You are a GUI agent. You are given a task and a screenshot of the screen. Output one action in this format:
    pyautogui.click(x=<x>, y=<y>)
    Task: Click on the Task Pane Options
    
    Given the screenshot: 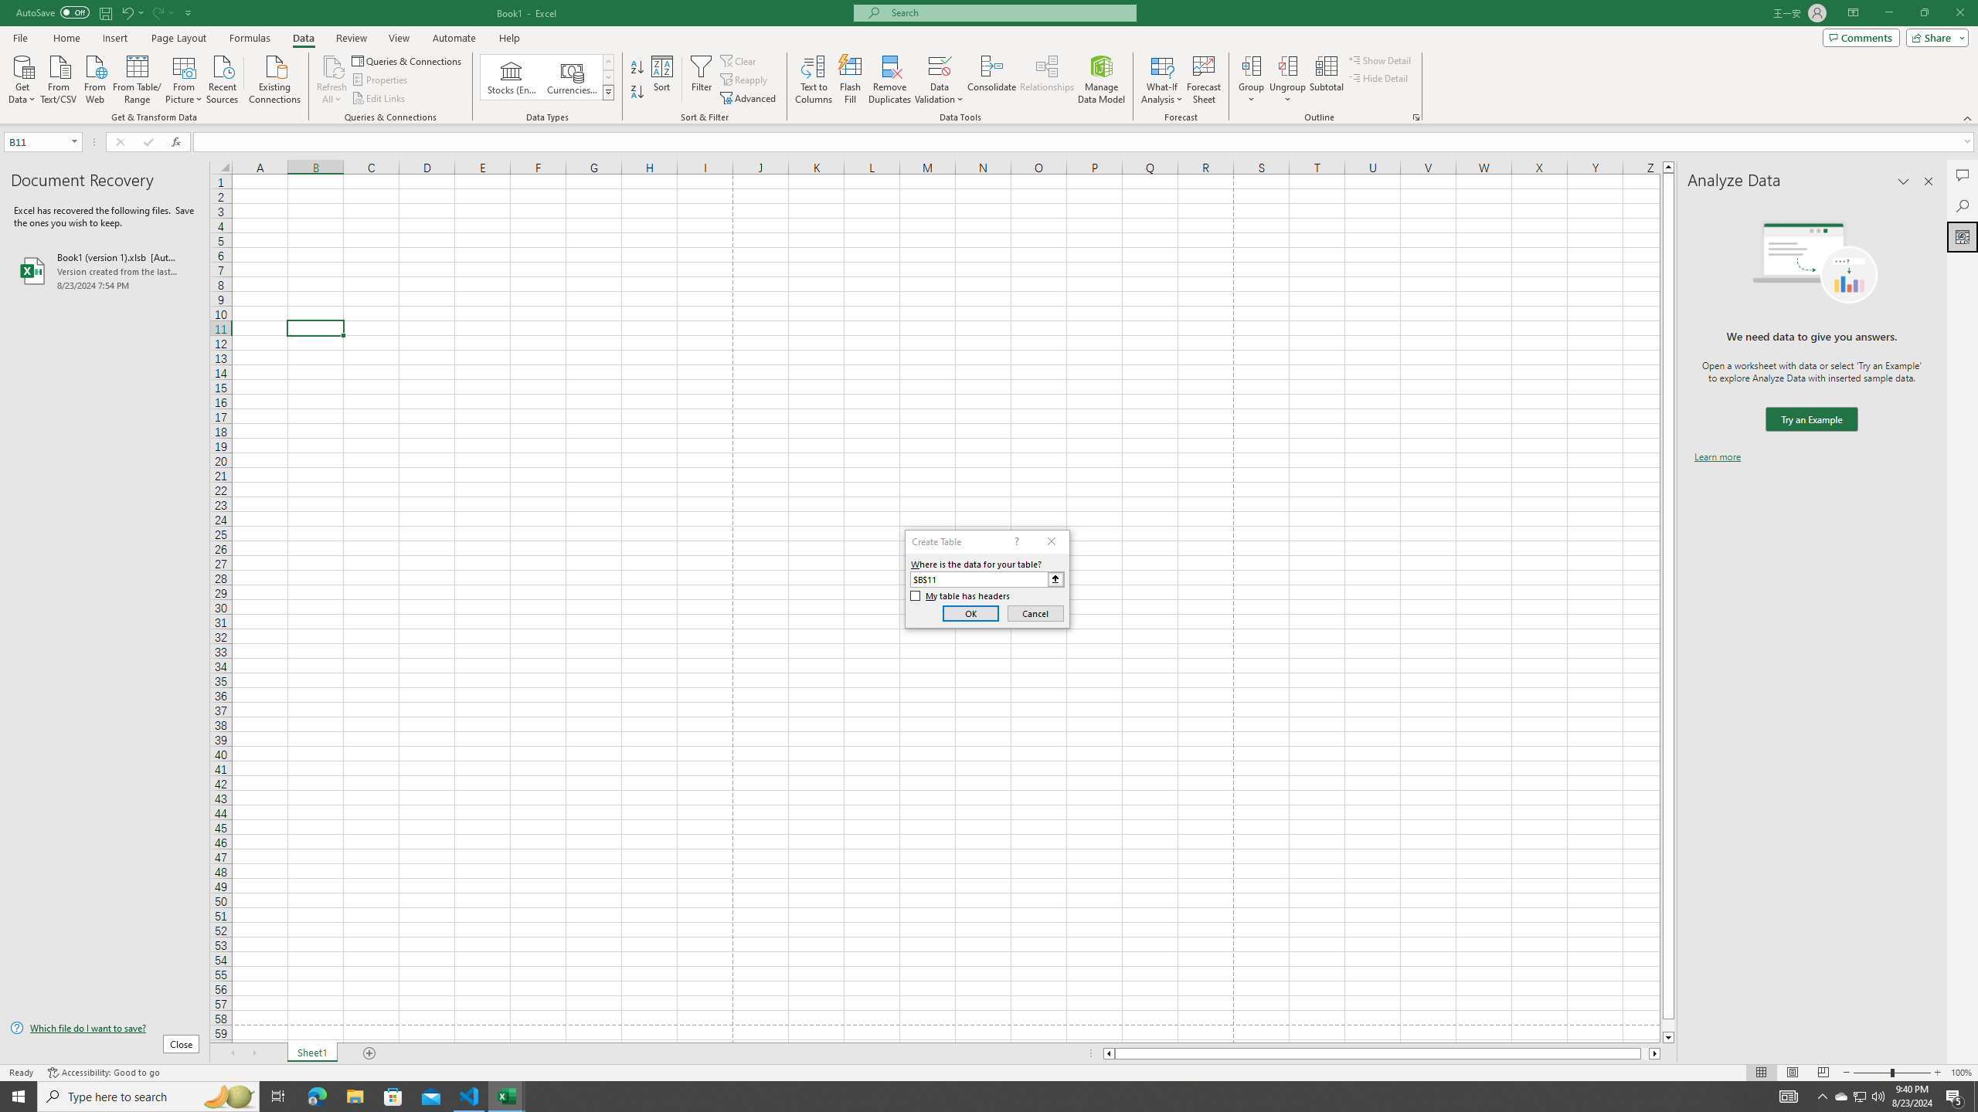 What is the action you would take?
    pyautogui.click(x=1904, y=181)
    